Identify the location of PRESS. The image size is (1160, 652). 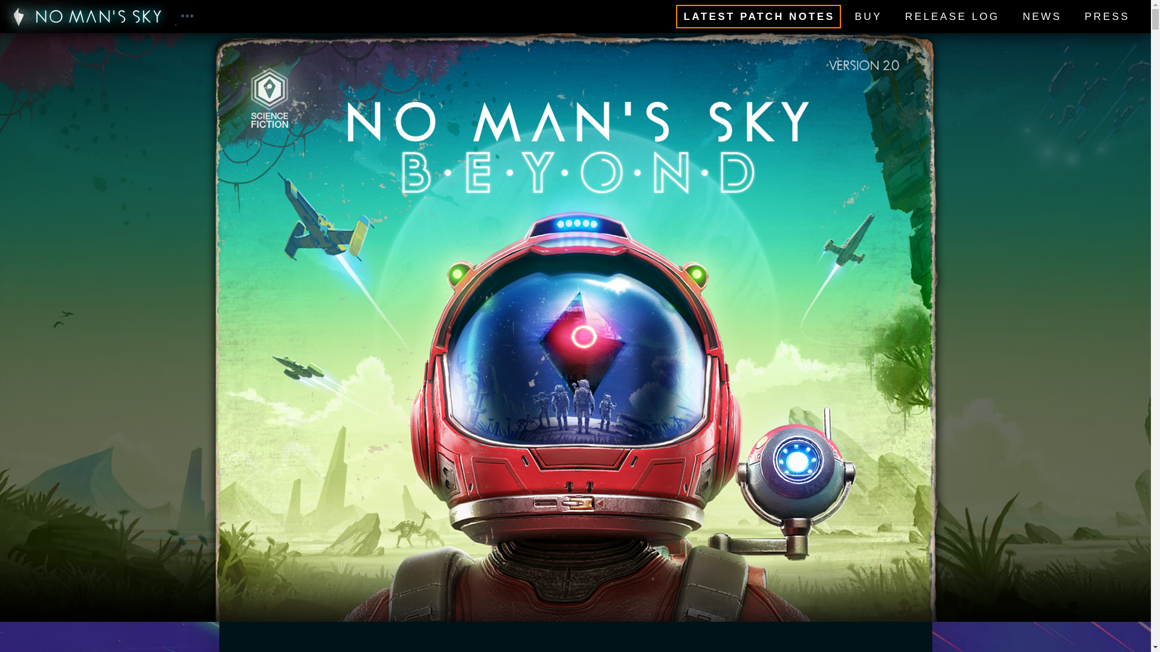
(1107, 16).